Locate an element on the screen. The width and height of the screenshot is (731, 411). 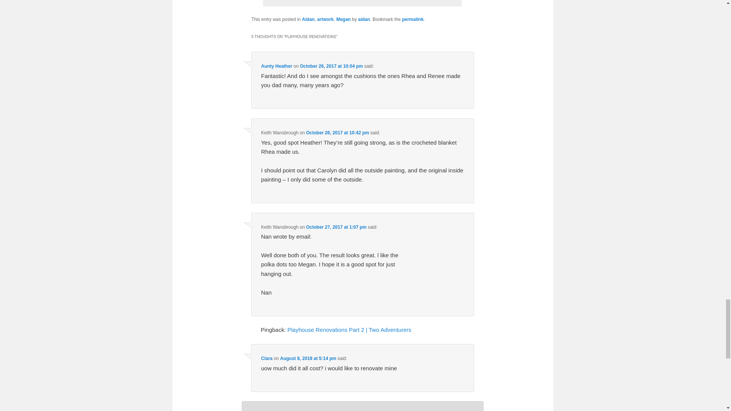
aidan is located at coordinates (364, 19).